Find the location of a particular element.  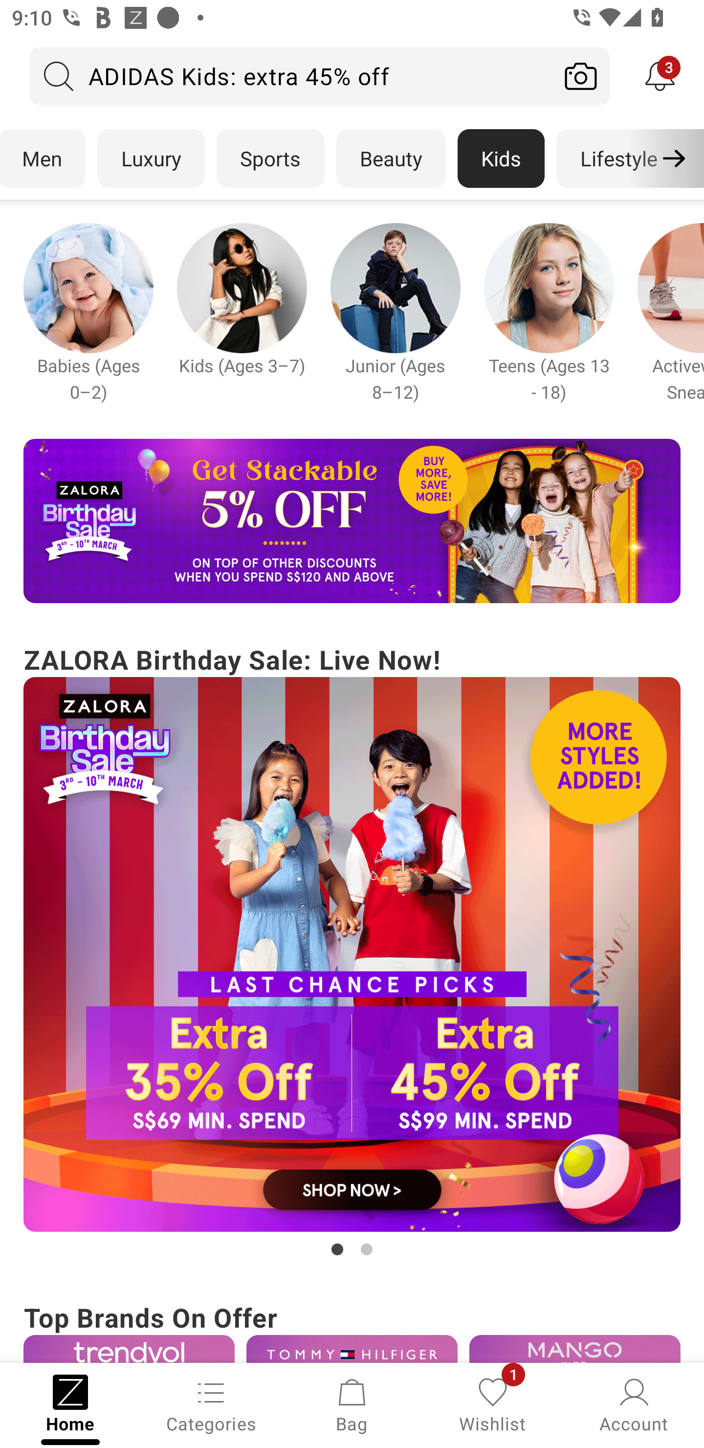

Campaign banner is located at coordinates (549, 288).